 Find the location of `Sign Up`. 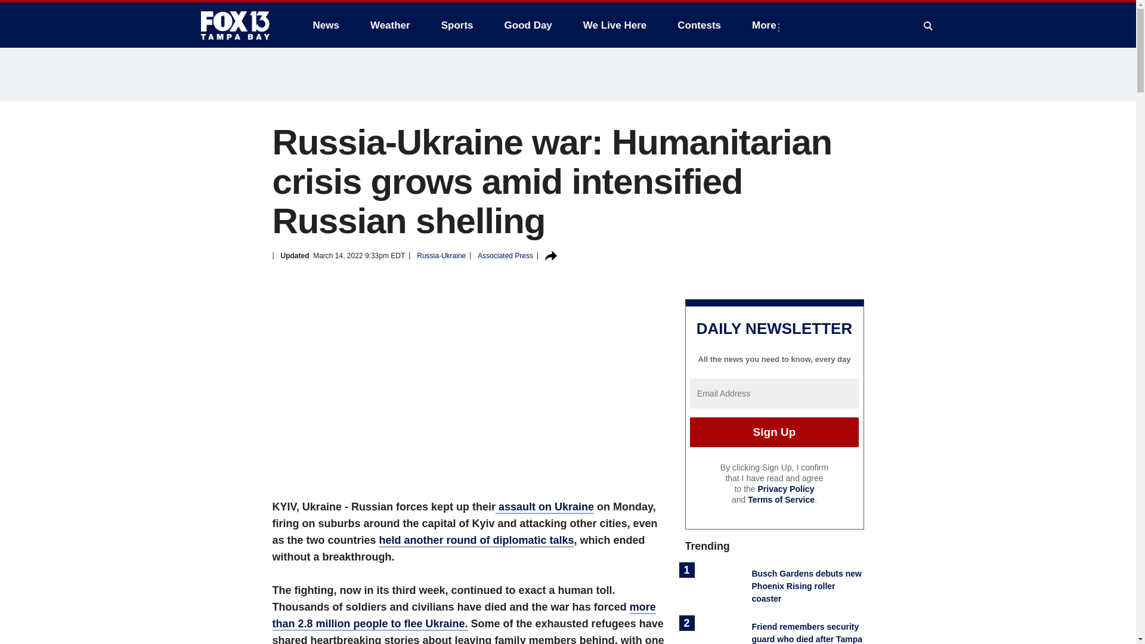

Sign Up is located at coordinates (774, 432).